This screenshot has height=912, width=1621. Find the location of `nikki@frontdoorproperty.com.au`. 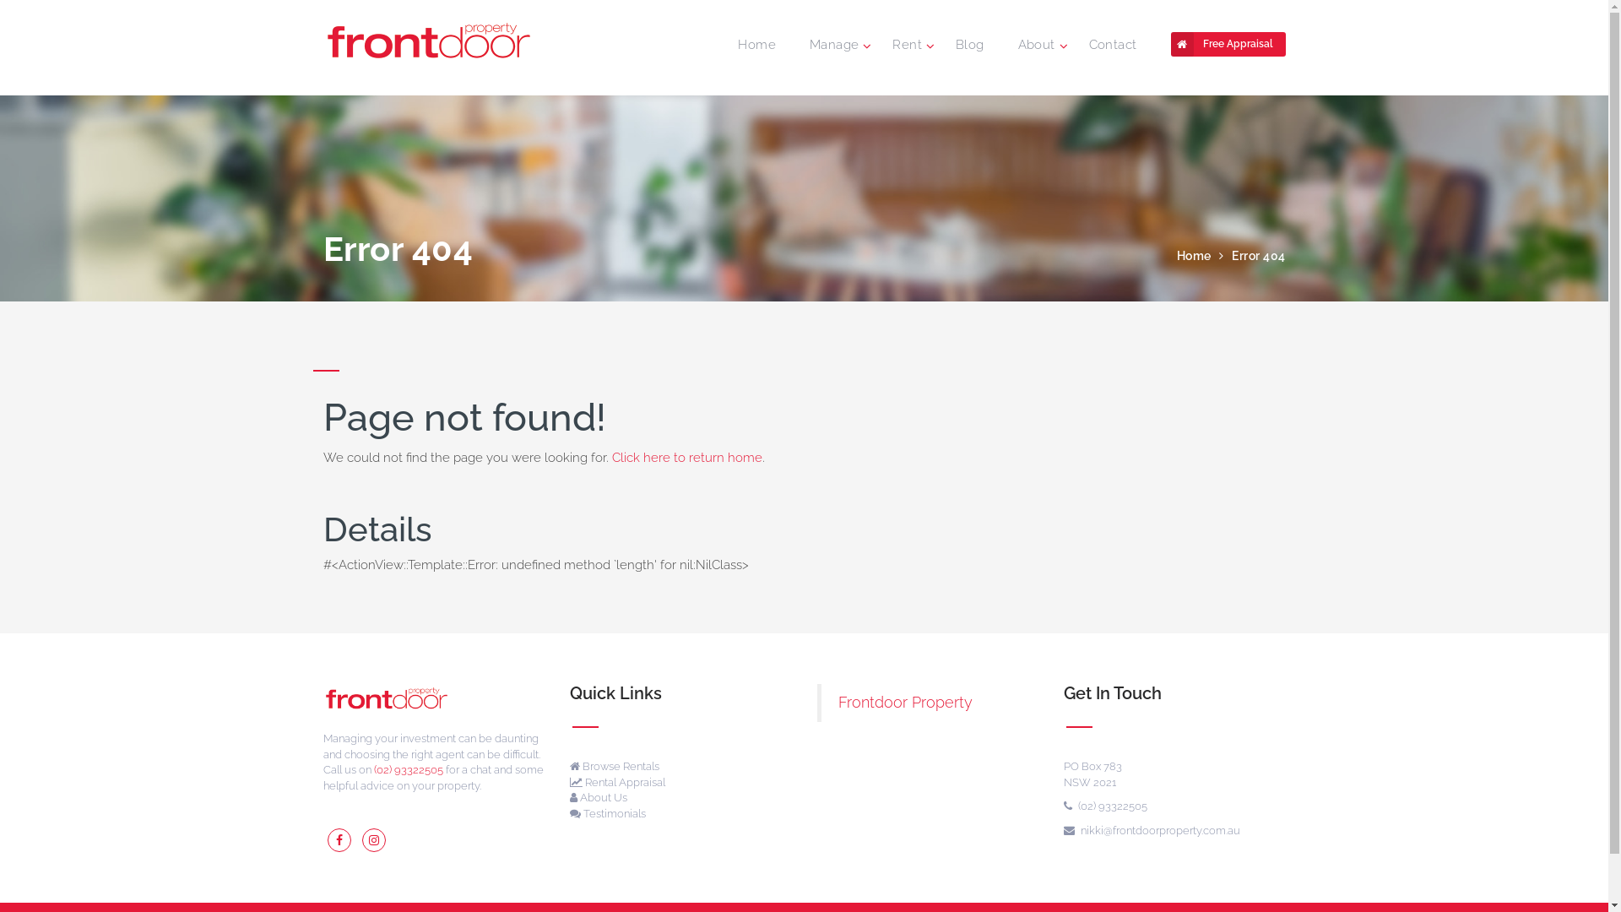

nikki@frontdoorproperty.com.au is located at coordinates (1152, 831).